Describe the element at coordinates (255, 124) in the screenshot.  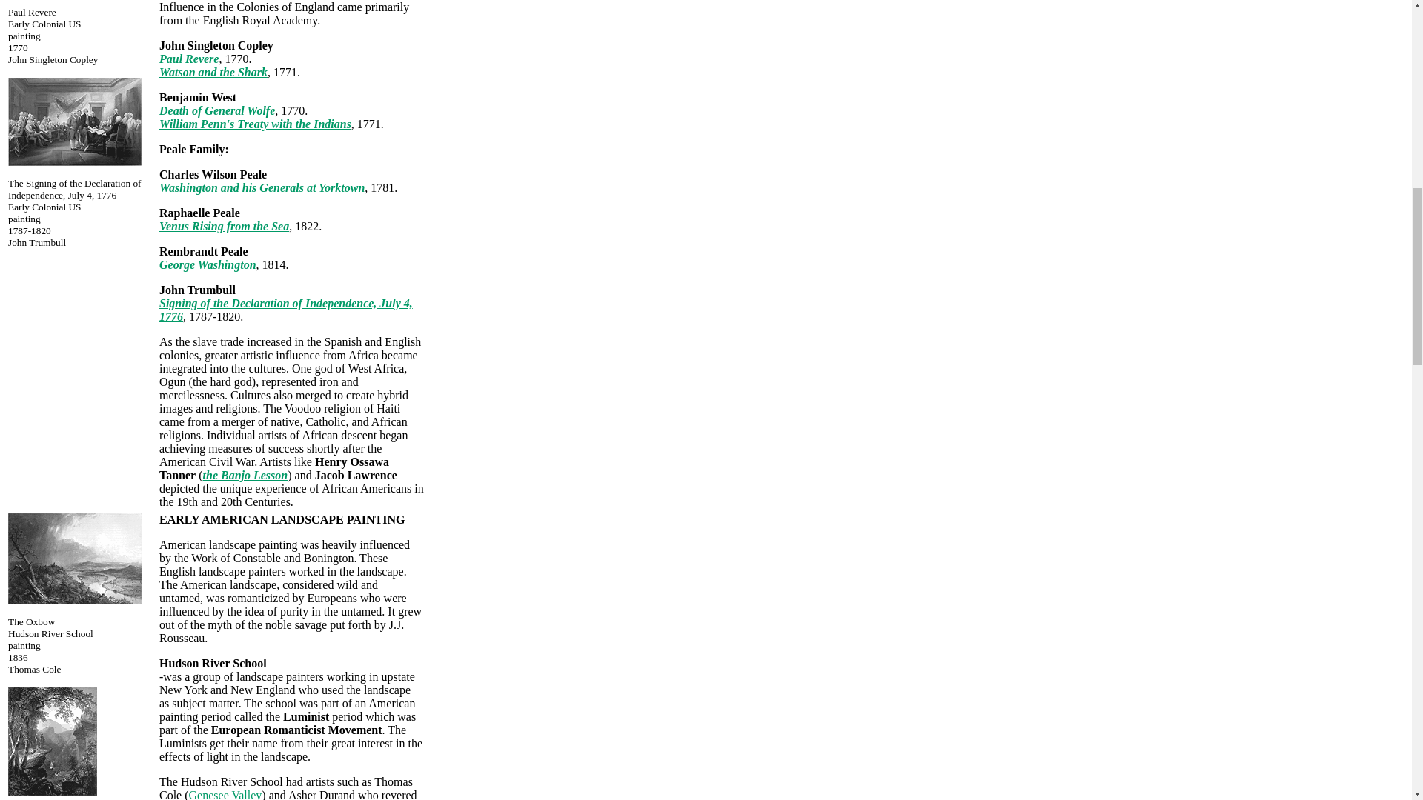
I see `William Penn's Treaty with the Indians` at that location.